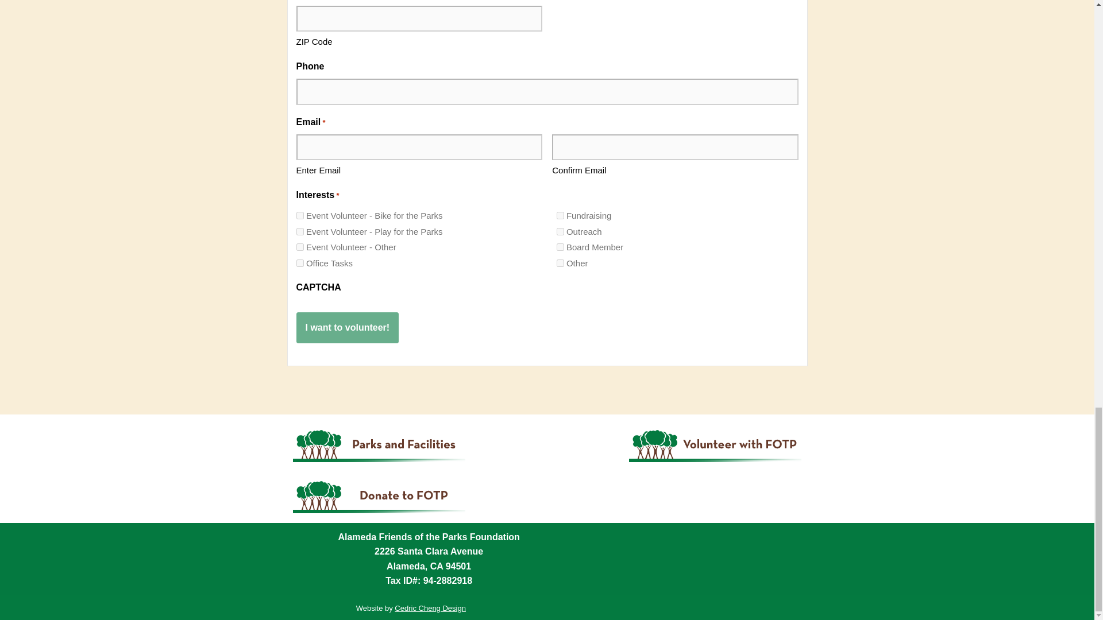 This screenshot has width=1103, height=620. Describe the element at coordinates (300, 216) in the screenshot. I see `Event Volunteer - Bike for the Parks` at that location.